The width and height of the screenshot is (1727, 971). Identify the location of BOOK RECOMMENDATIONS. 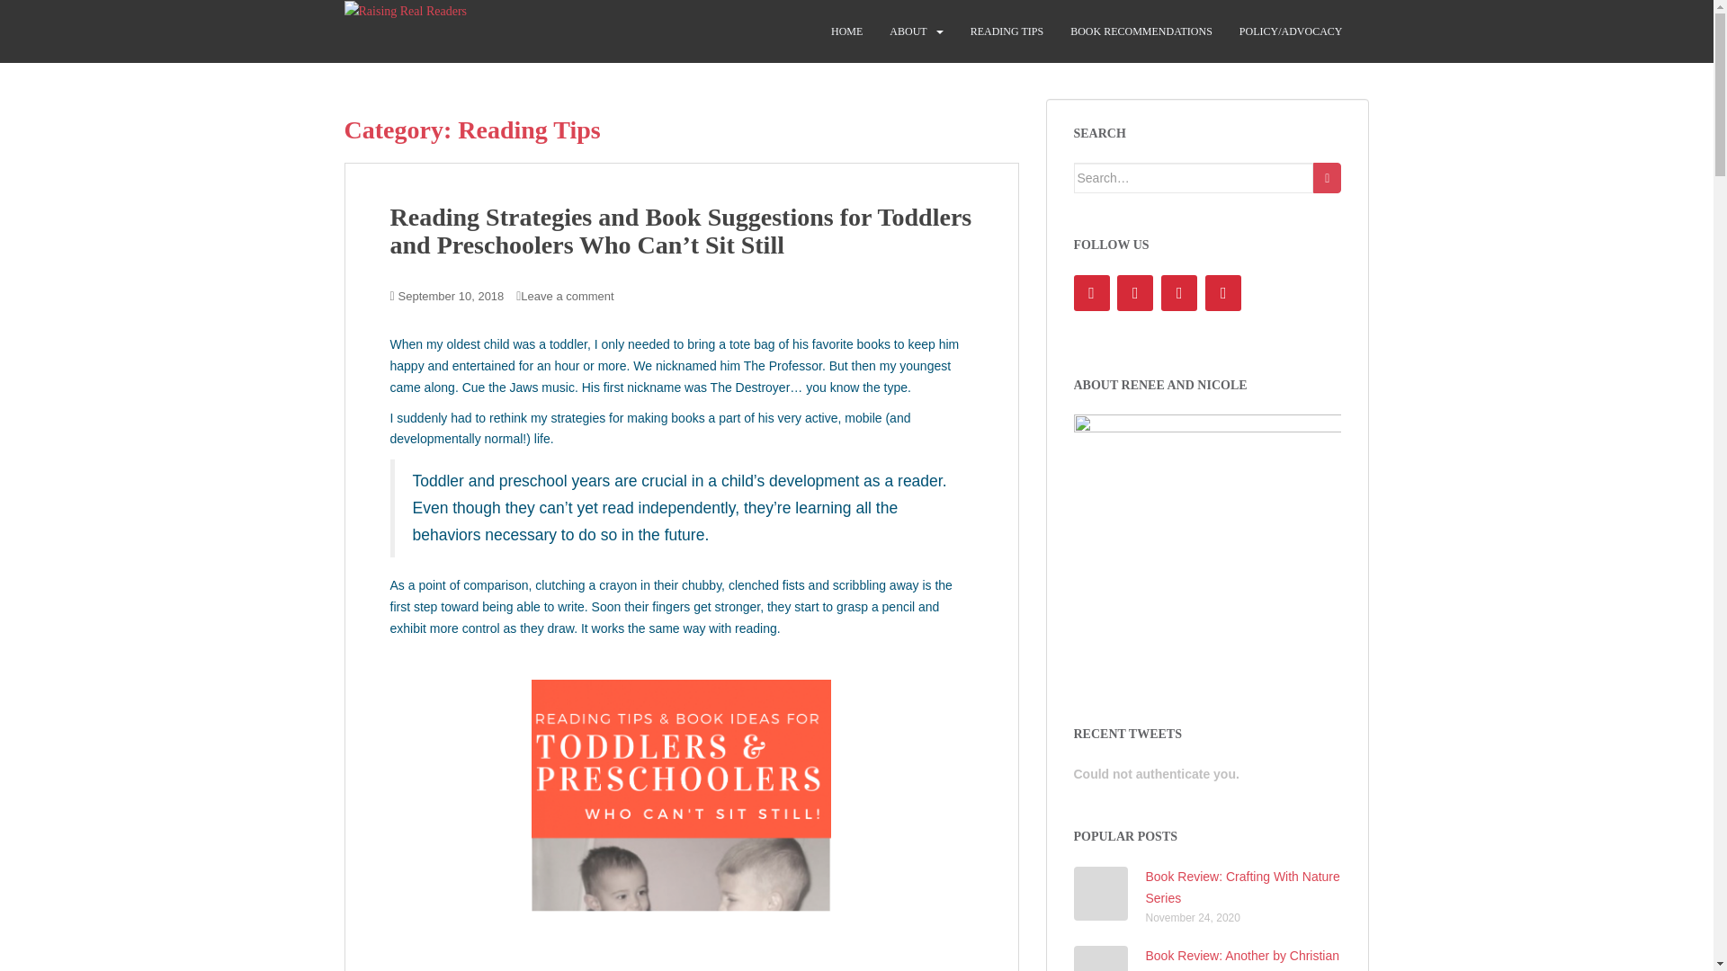
(1141, 31).